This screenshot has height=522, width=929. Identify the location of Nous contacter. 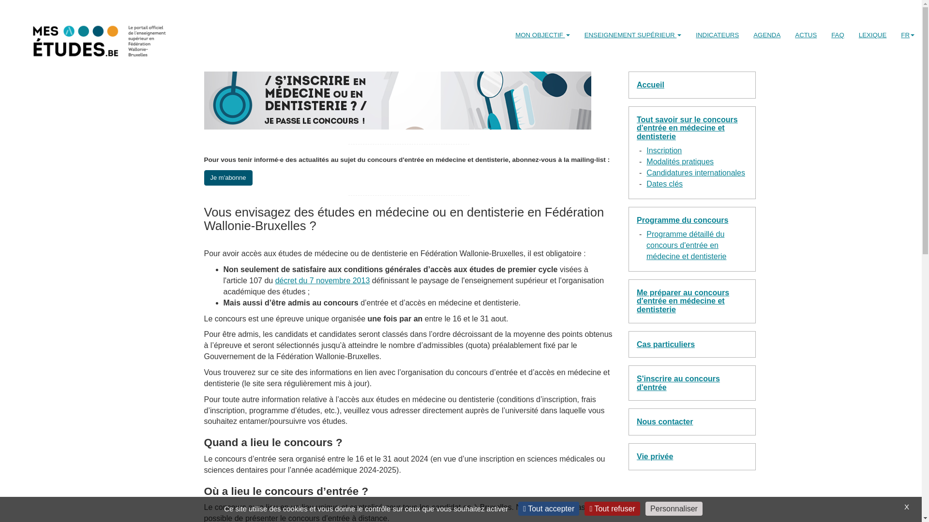
(665, 421).